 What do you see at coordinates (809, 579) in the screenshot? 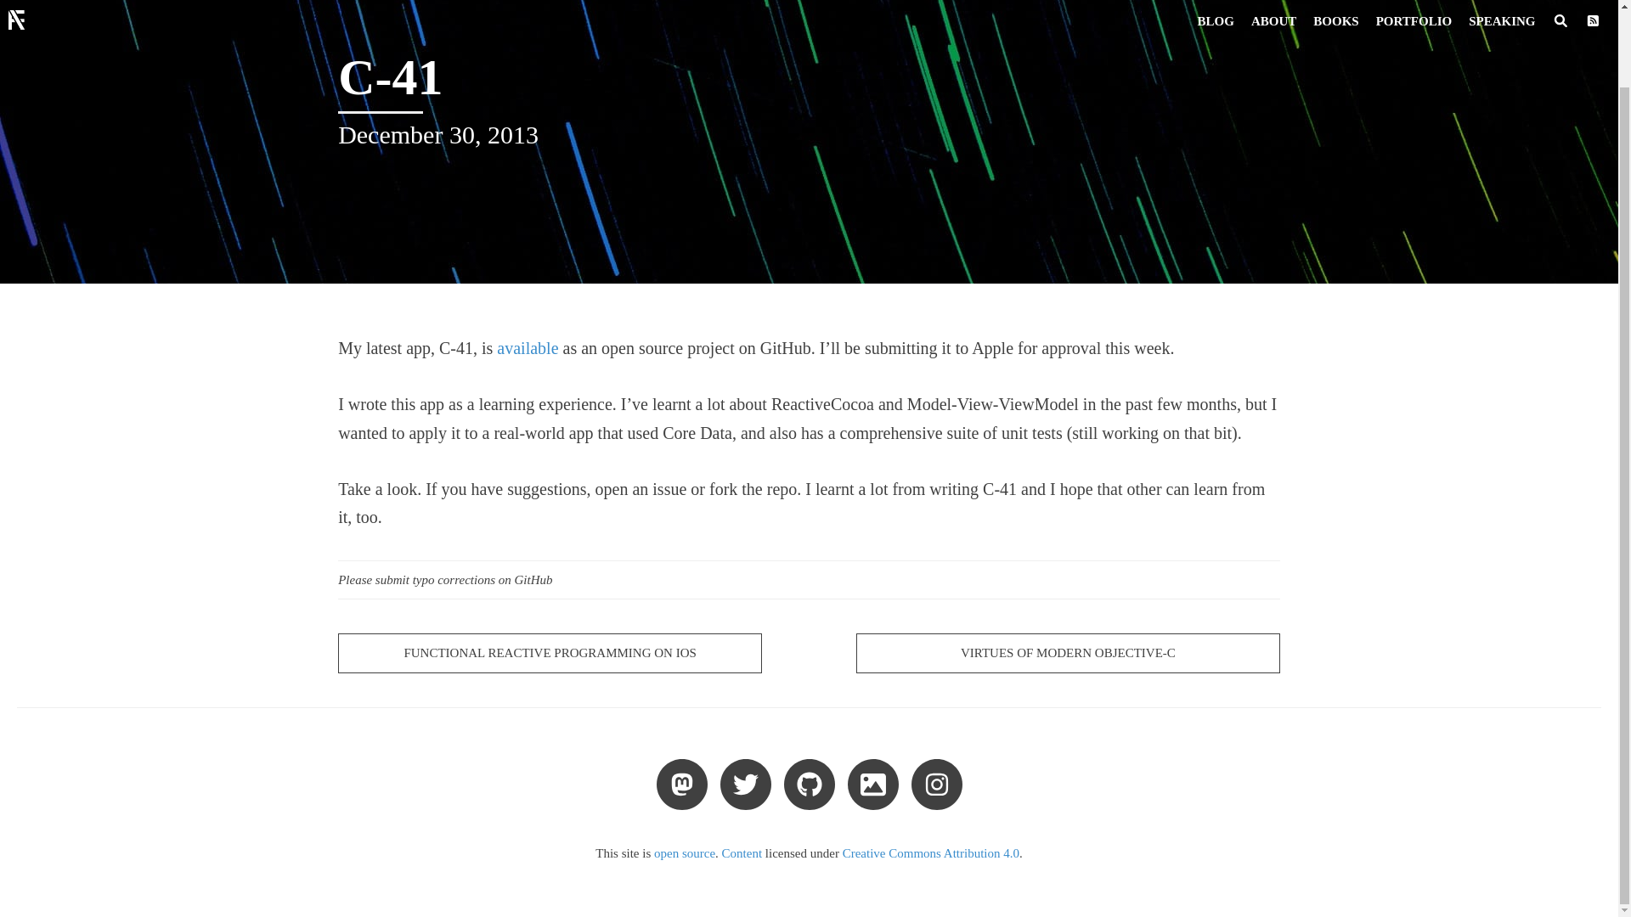
I see `Please submit typo corrections on GitHub` at bounding box center [809, 579].